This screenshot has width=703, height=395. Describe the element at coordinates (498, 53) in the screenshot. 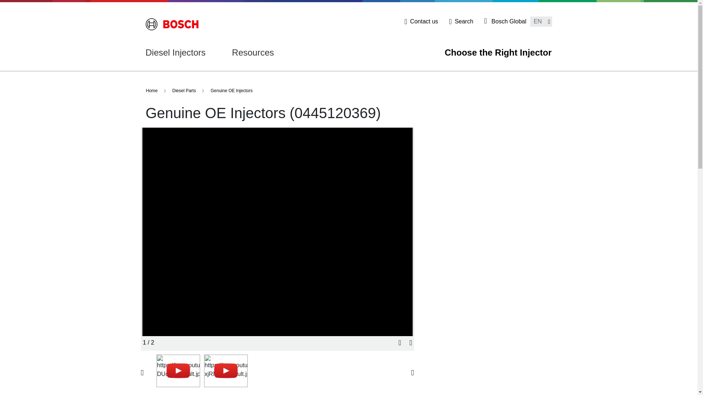

I see `Choose the Right Injector` at that location.